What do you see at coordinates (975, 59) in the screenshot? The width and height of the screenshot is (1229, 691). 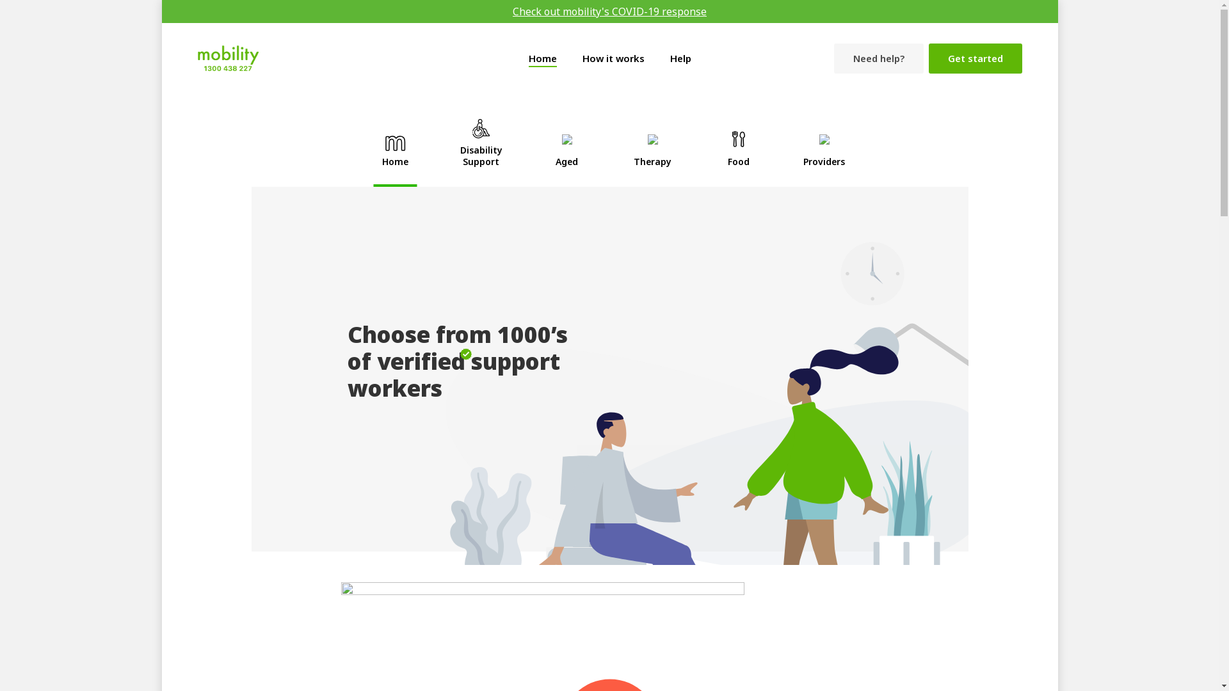 I see `Get started` at bounding box center [975, 59].